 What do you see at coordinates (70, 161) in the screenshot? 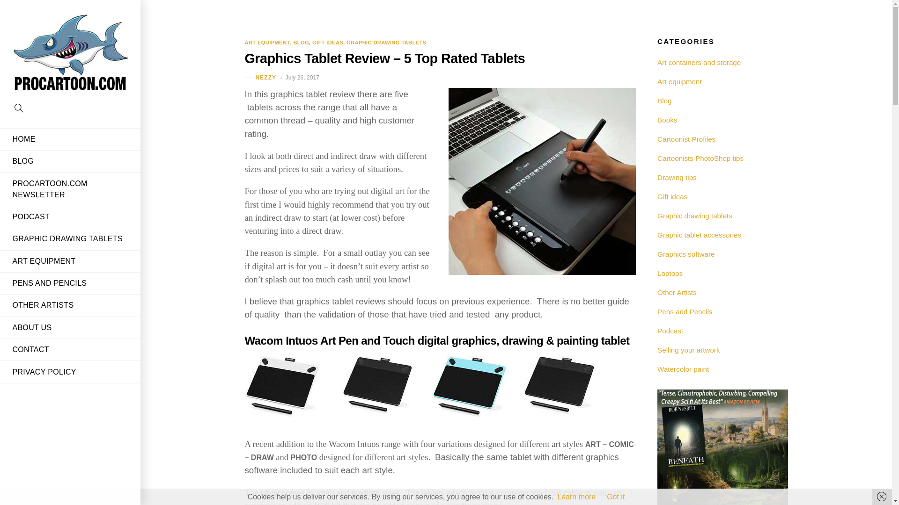
I see `BLOG` at bounding box center [70, 161].